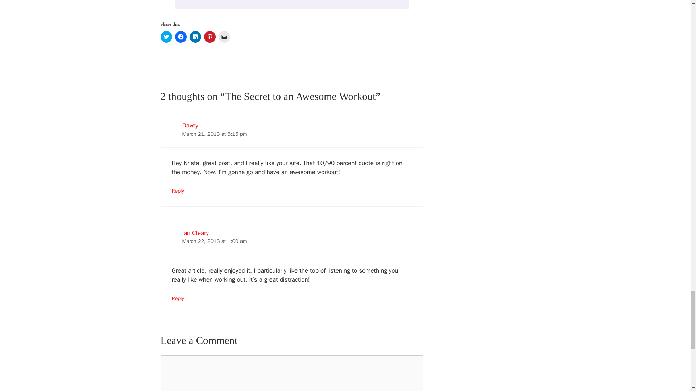 This screenshot has width=696, height=391. Describe the element at coordinates (214, 241) in the screenshot. I see `March 22, 2013 at 1:00 am` at that location.